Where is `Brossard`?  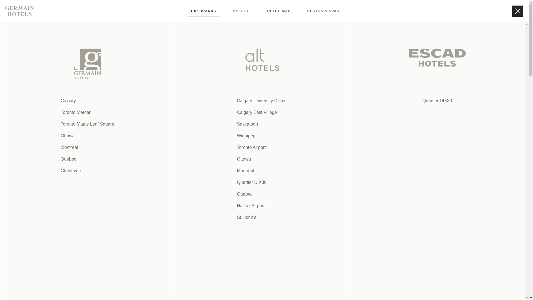 Brossard is located at coordinates (29, 34).